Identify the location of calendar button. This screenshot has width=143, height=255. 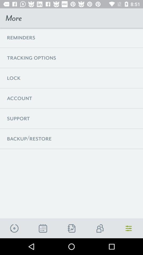
(43, 228).